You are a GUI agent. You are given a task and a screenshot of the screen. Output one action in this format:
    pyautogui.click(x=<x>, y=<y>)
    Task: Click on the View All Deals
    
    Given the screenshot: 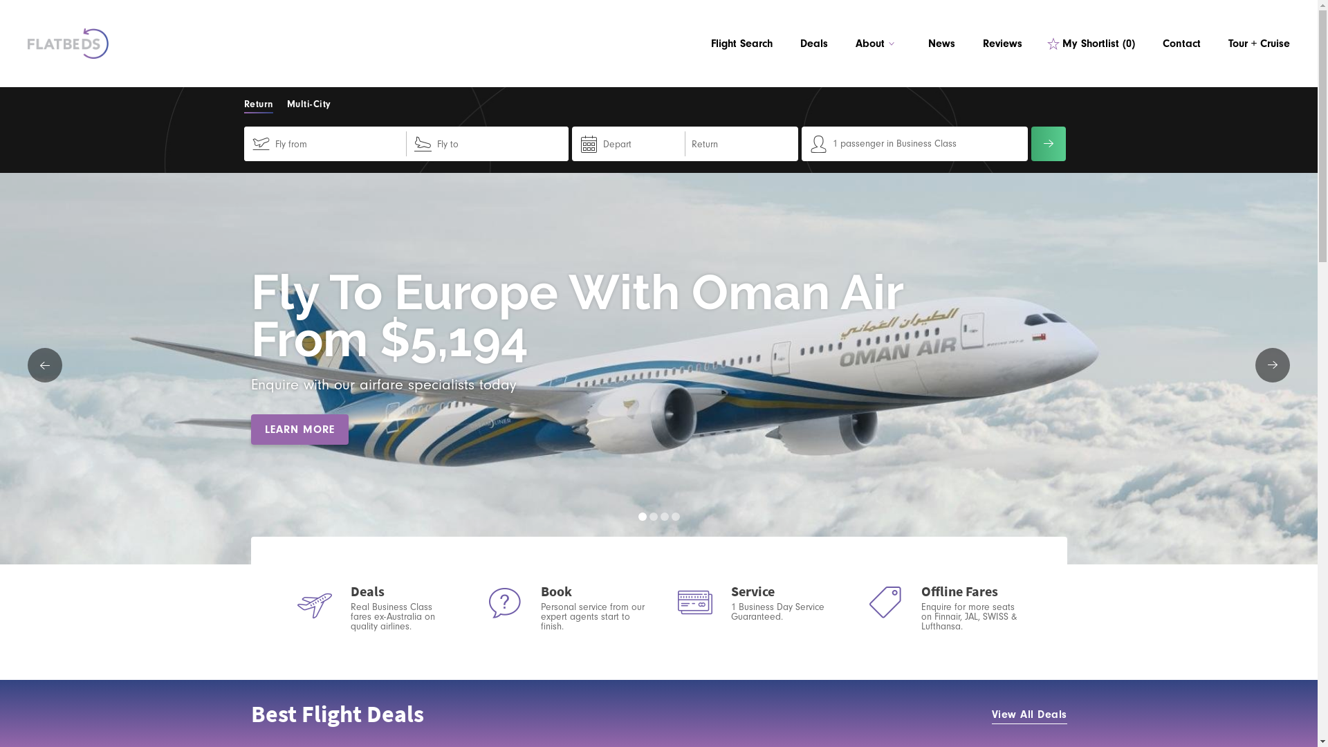 What is the action you would take?
    pyautogui.click(x=1029, y=714)
    